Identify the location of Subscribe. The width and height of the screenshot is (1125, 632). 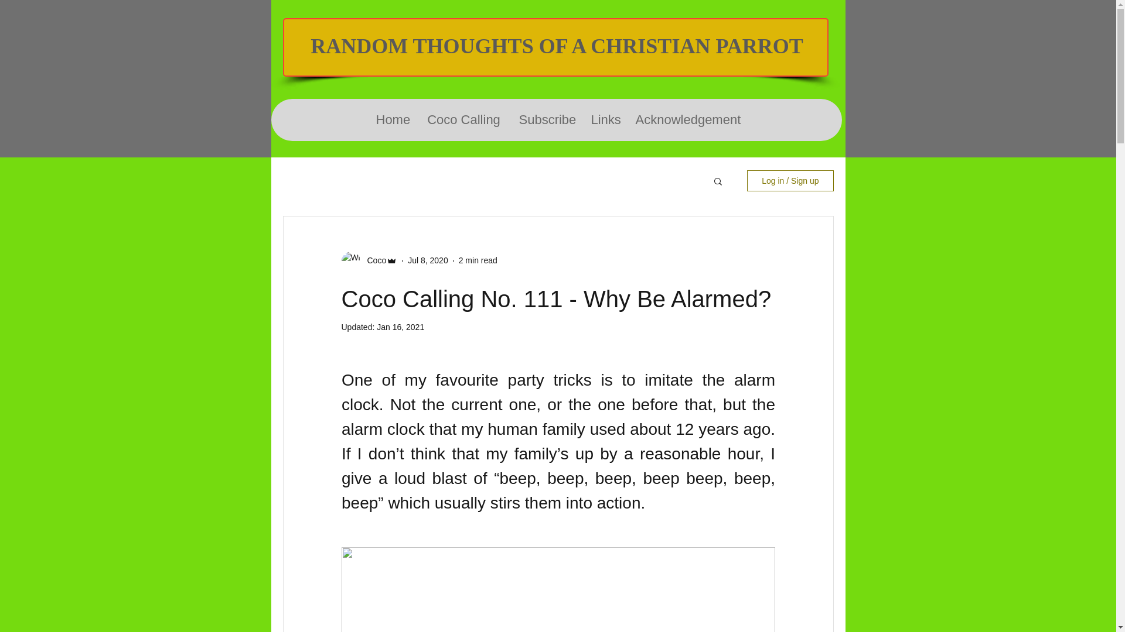
(545, 119).